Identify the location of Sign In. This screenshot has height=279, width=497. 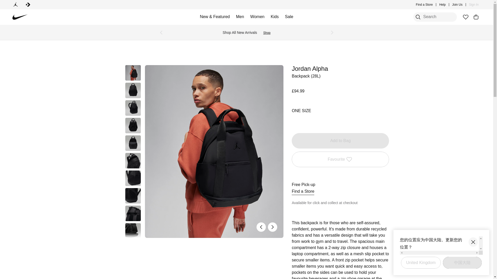
(474, 5).